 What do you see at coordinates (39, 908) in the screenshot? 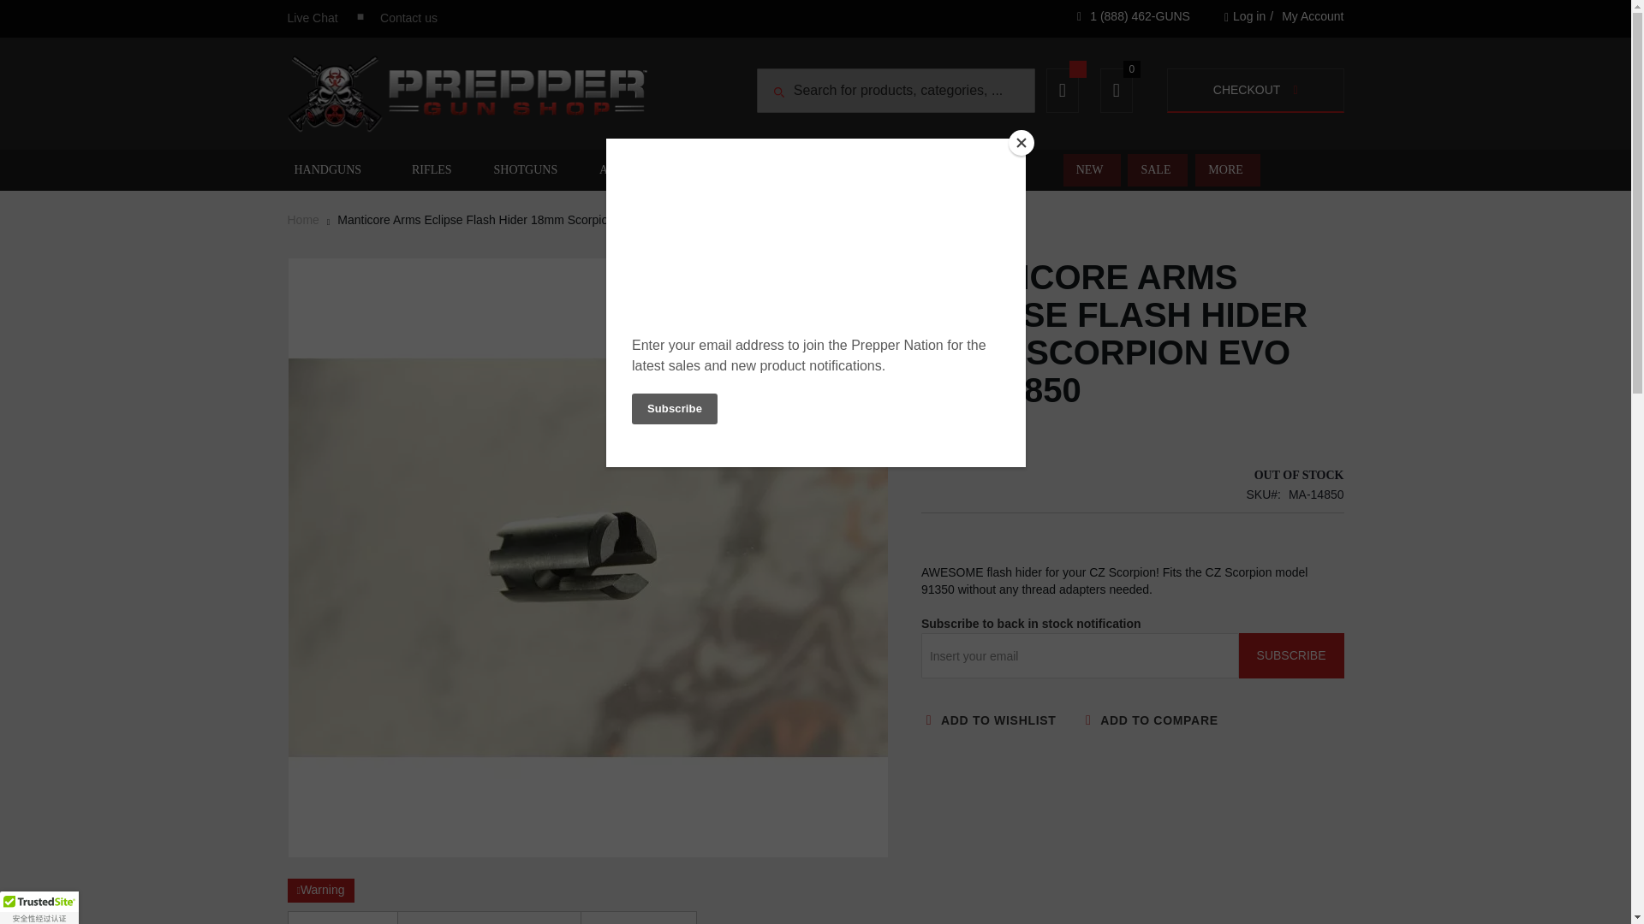
I see `TrustedSite Certified` at bounding box center [39, 908].